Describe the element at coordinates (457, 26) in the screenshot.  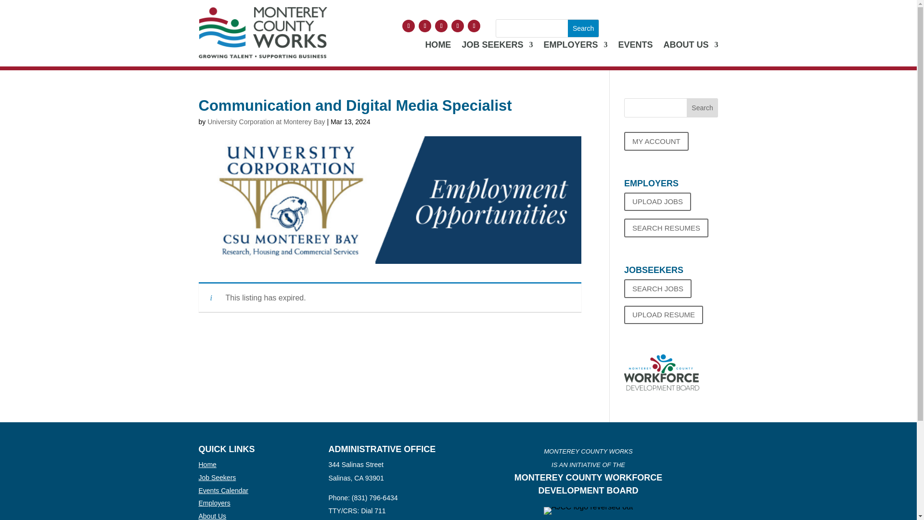
I see `Follow on LinkedIn` at that location.